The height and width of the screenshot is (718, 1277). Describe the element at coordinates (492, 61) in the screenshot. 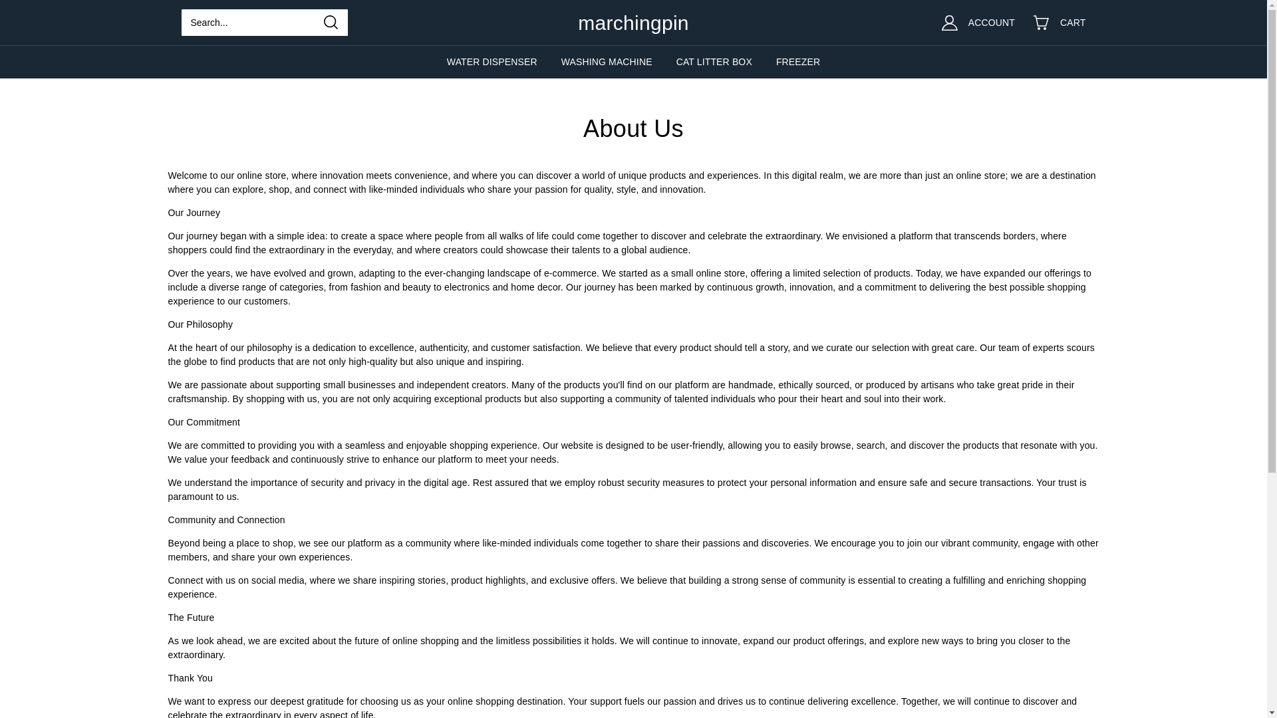

I see `WATER DISPENSER` at that location.